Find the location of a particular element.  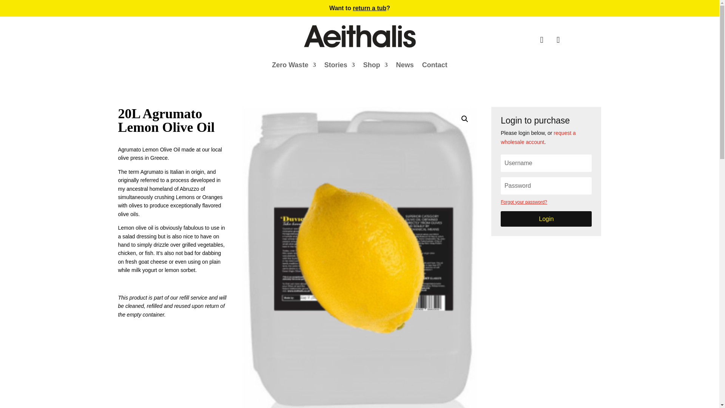

return a tub is located at coordinates (369, 8).